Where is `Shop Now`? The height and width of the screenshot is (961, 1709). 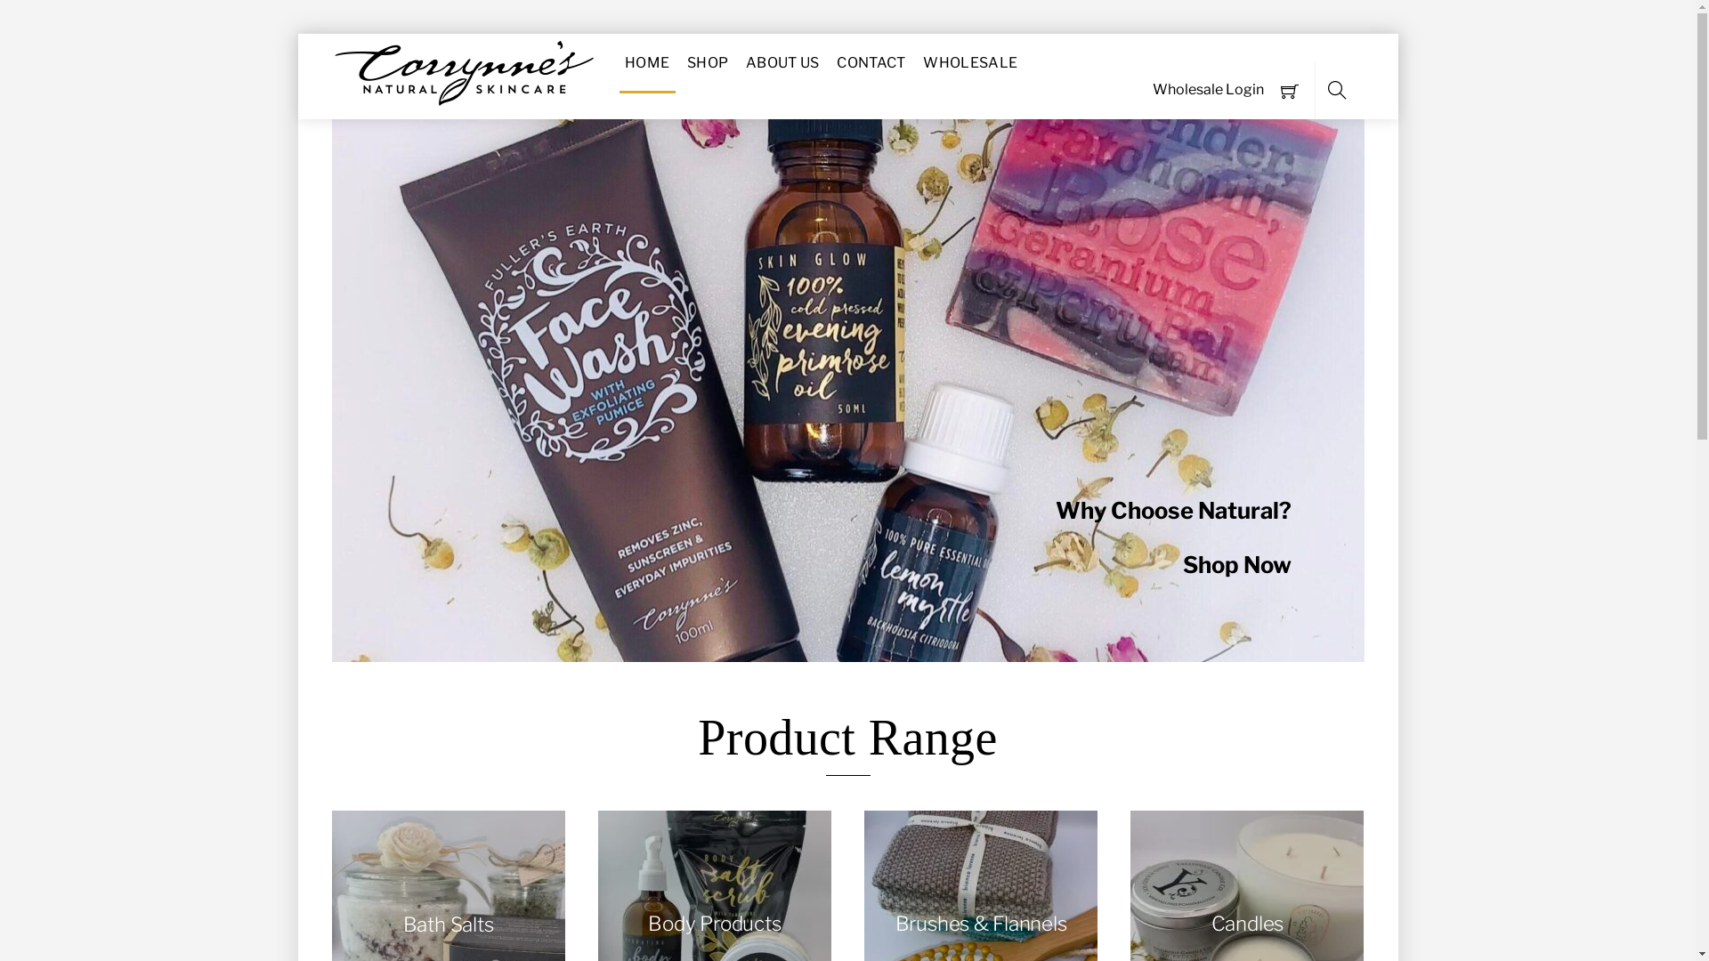
Shop Now is located at coordinates (1237, 564).